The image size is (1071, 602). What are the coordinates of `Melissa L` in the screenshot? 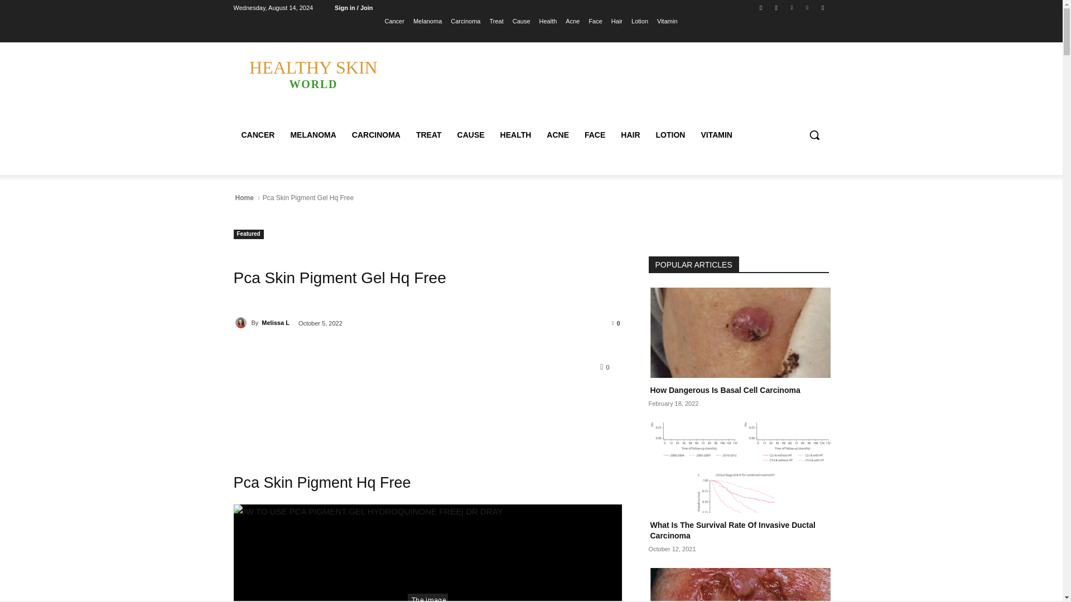 It's located at (242, 322).